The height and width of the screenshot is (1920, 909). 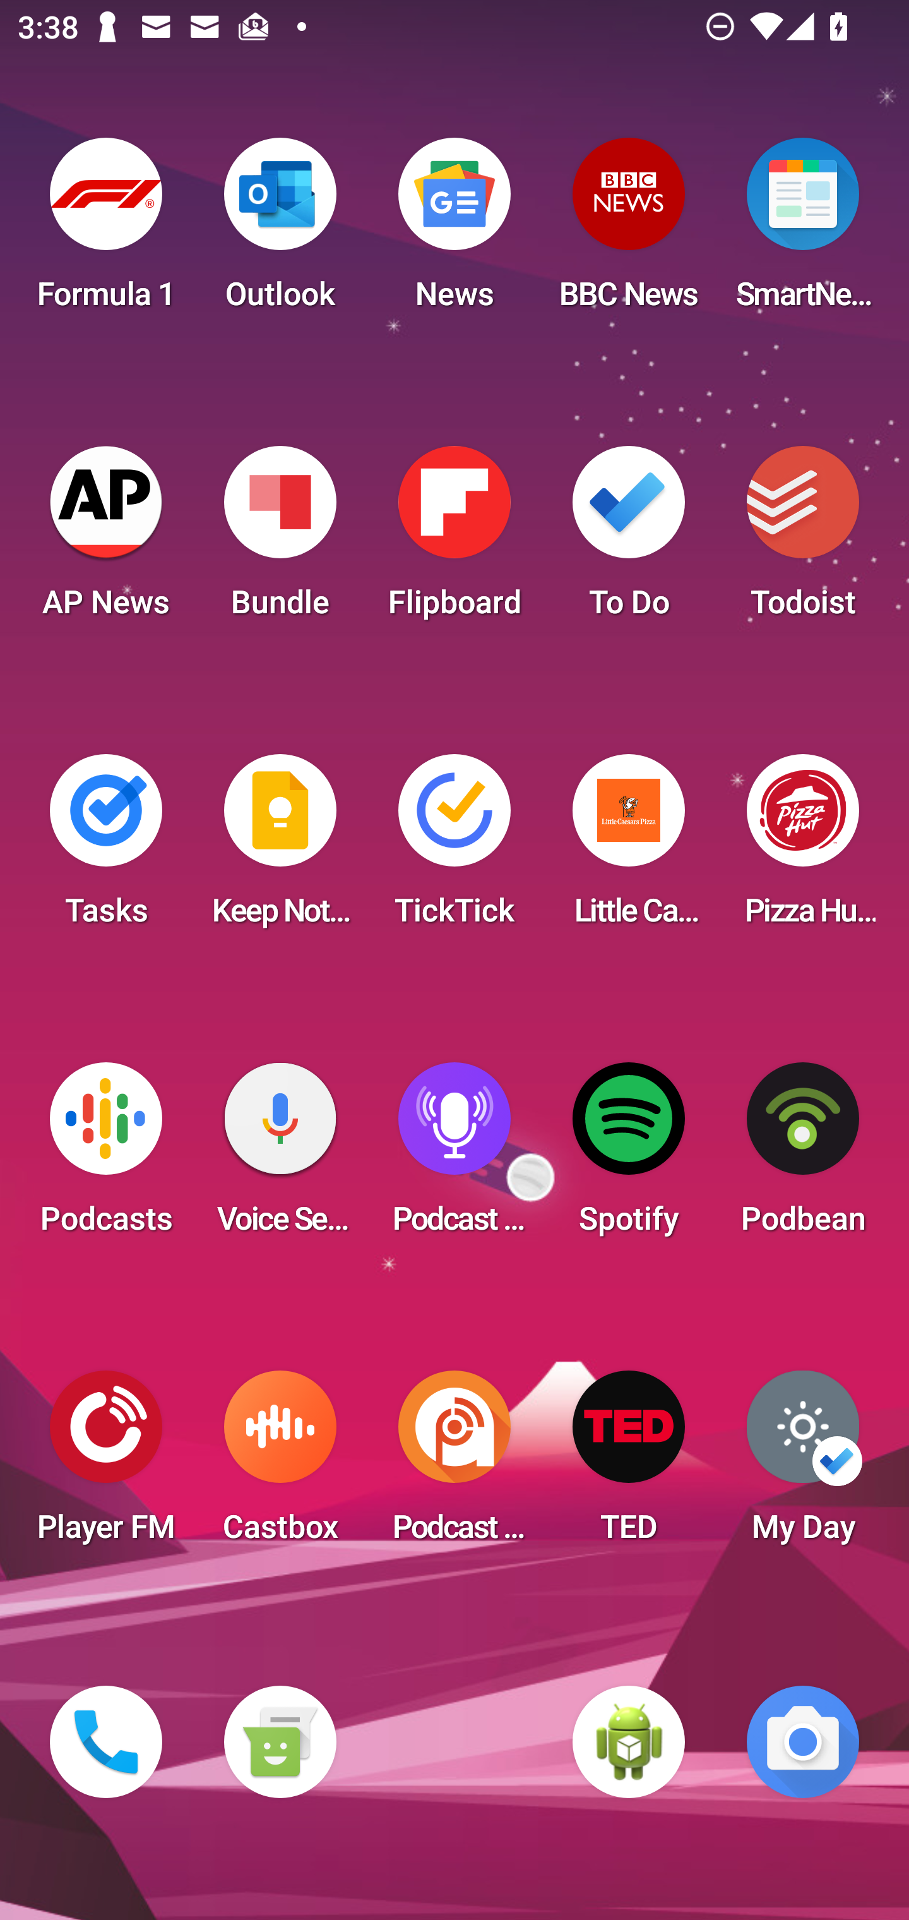 I want to click on Bundle, so click(x=280, y=539).